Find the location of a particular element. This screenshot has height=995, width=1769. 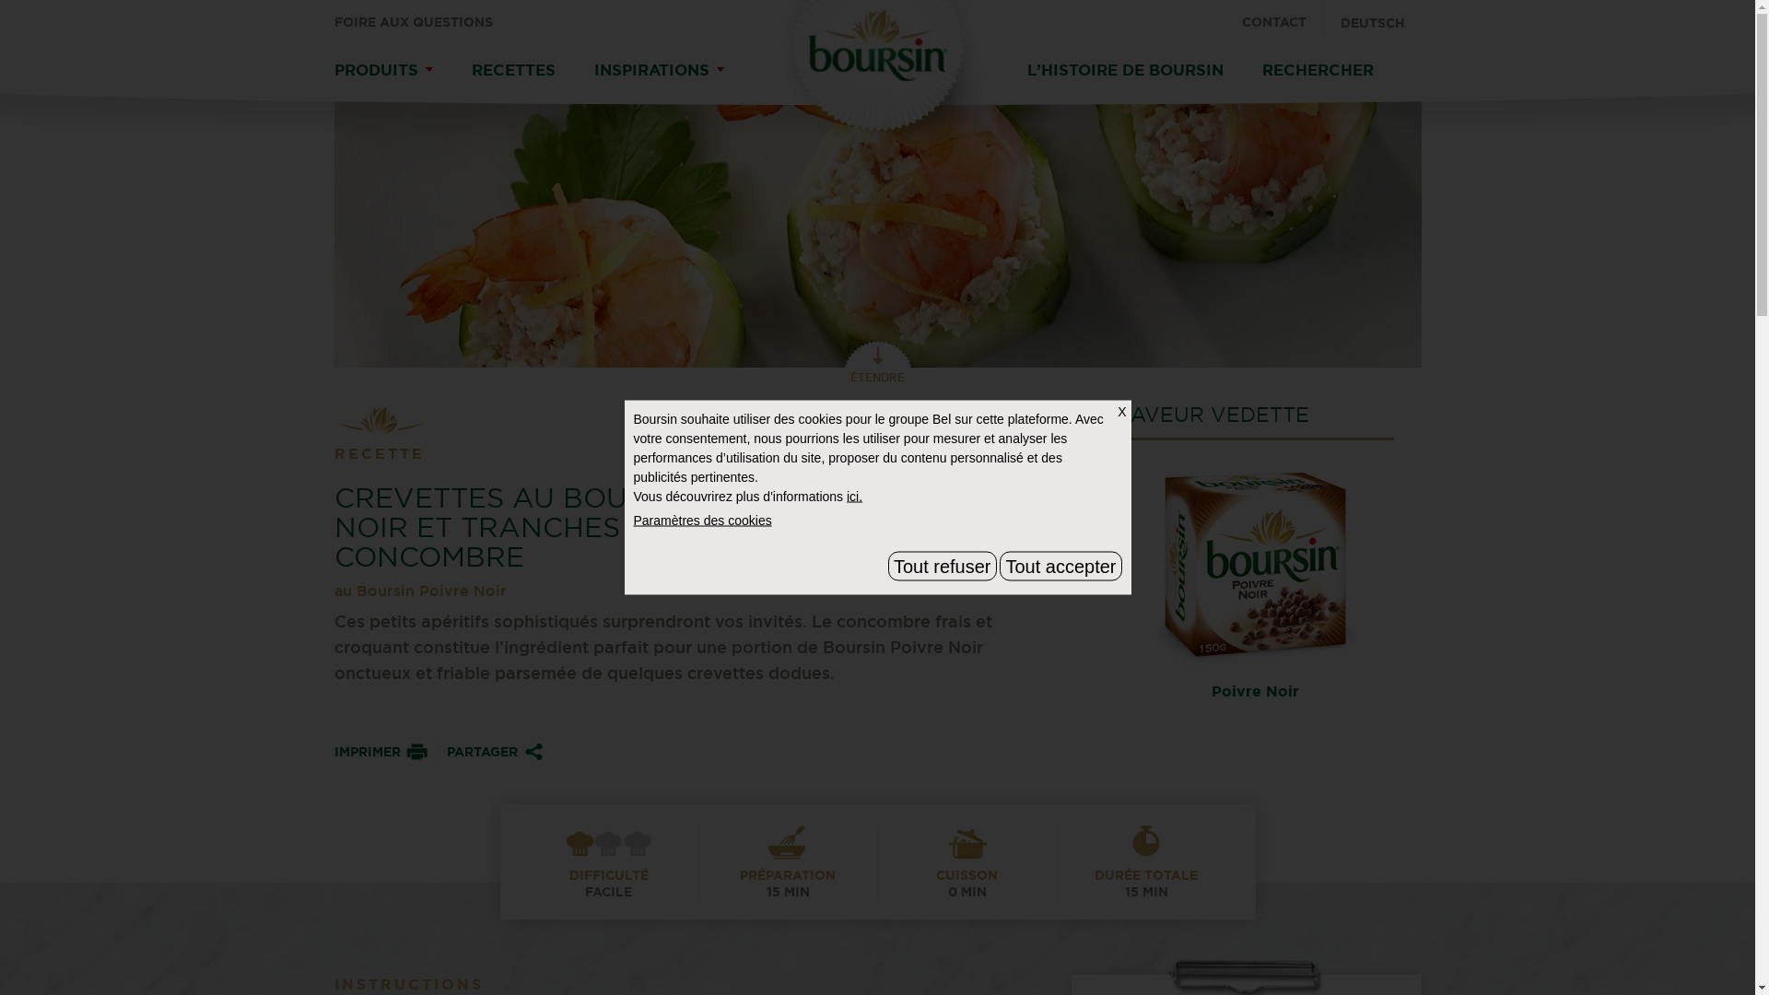

ici. is located at coordinates (855, 496).